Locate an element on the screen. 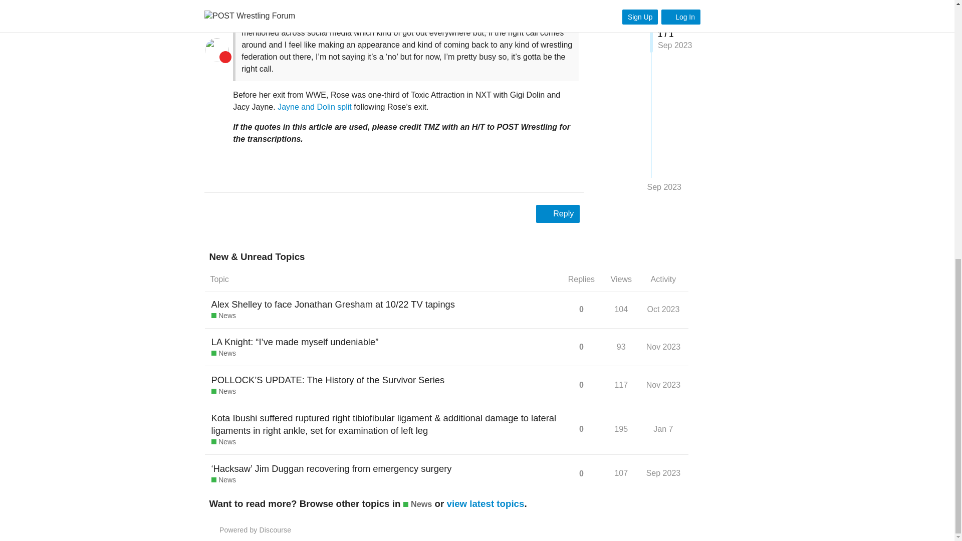  News is located at coordinates (223, 354).